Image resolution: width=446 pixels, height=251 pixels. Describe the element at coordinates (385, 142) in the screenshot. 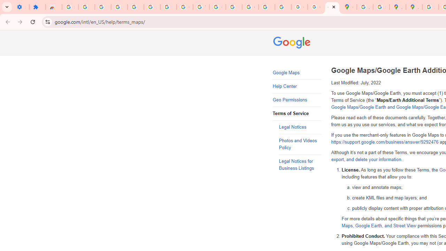

I see `https://support.google.com/business/answer/9292476` at that location.